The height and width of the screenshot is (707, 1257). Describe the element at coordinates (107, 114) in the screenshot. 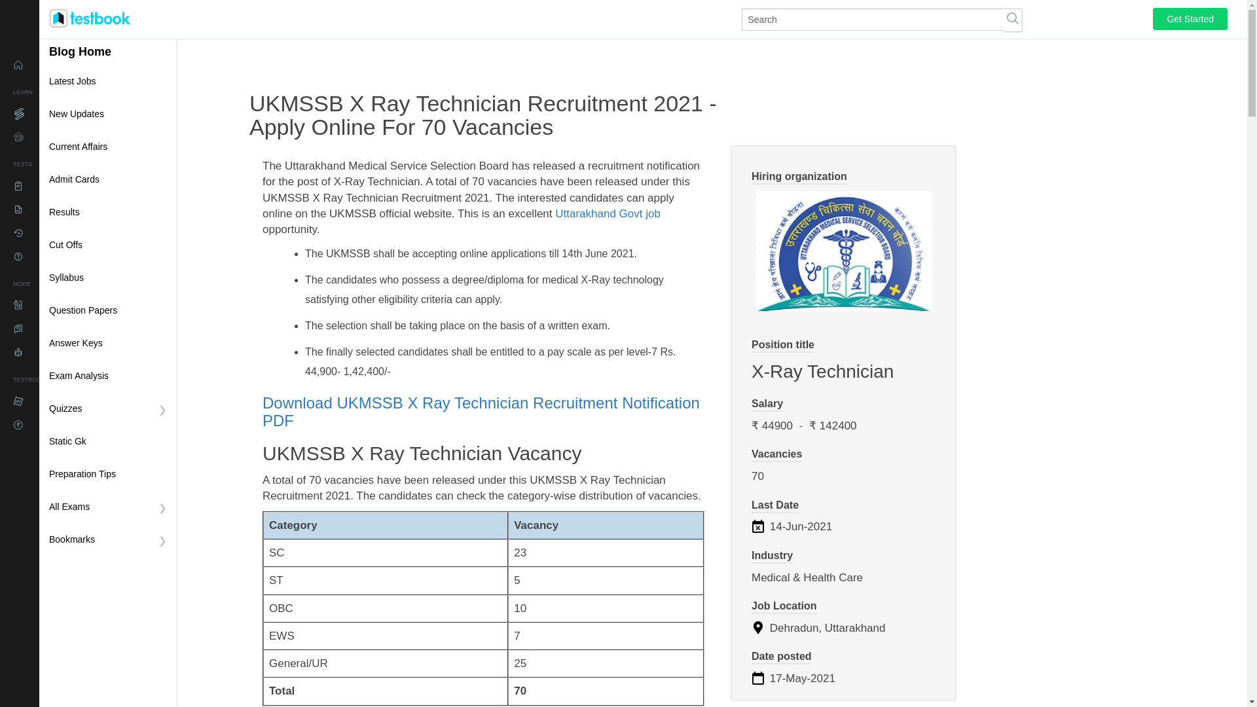

I see `New Updates` at that location.